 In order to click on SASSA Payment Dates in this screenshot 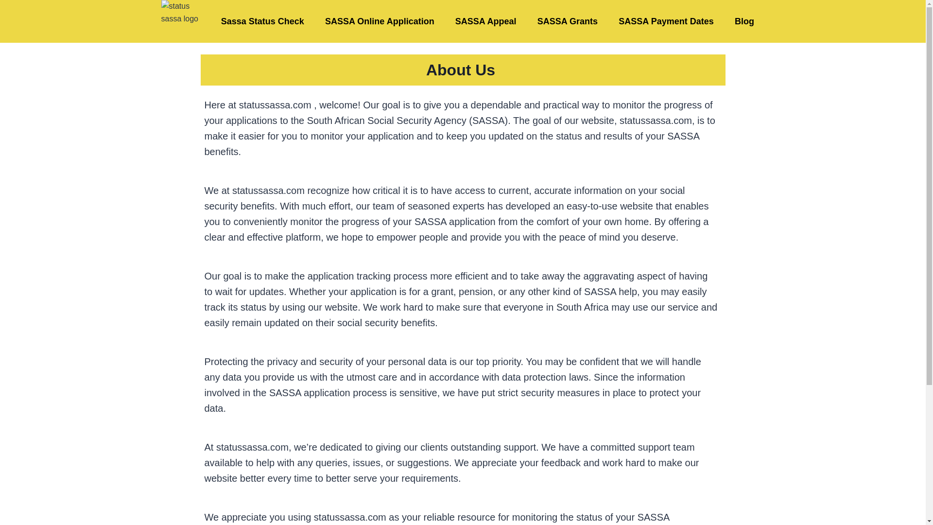, I will do `click(666, 21)`.